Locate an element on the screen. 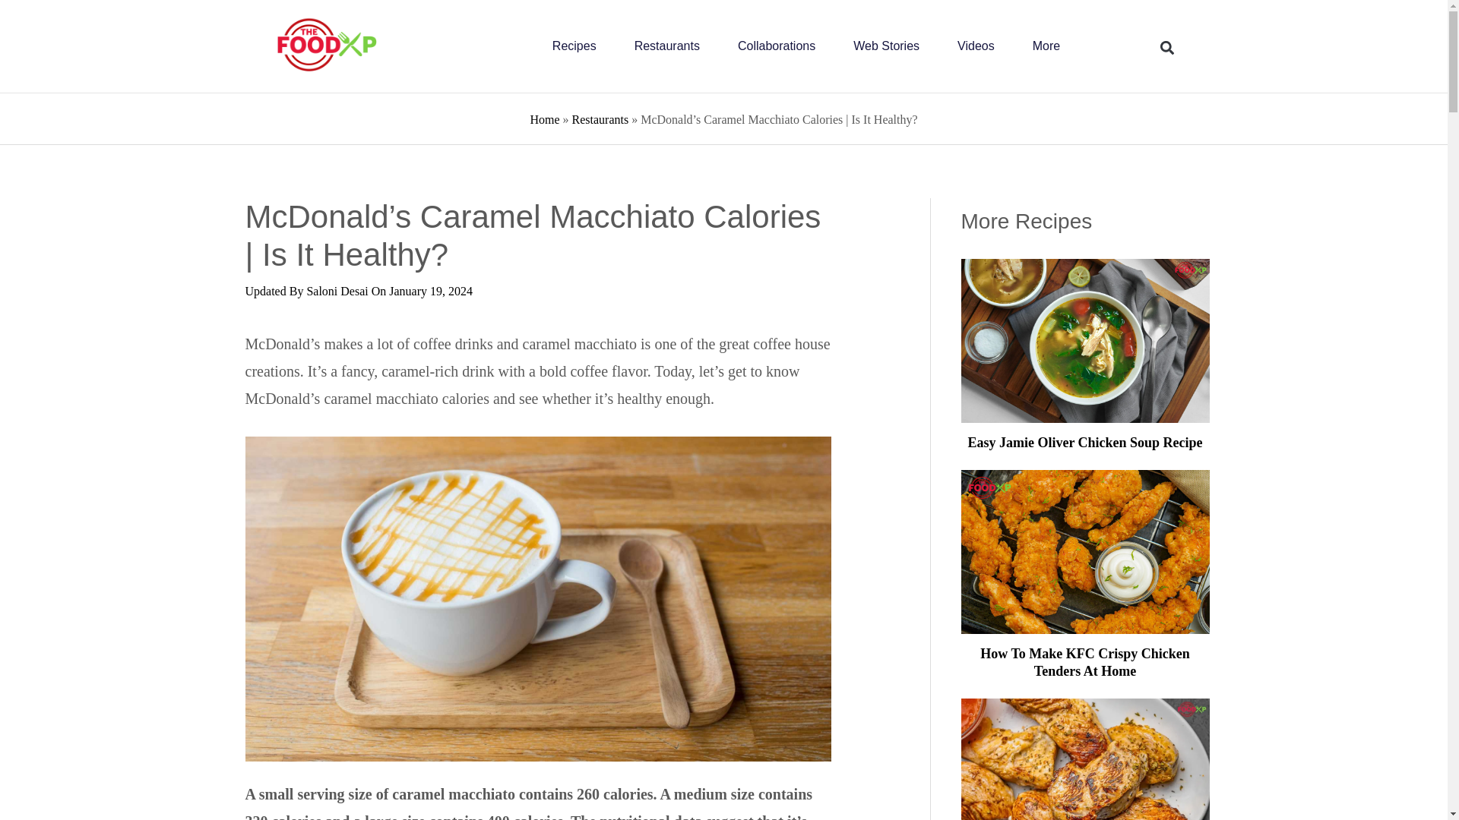  Collaborations is located at coordinates (777, 46).